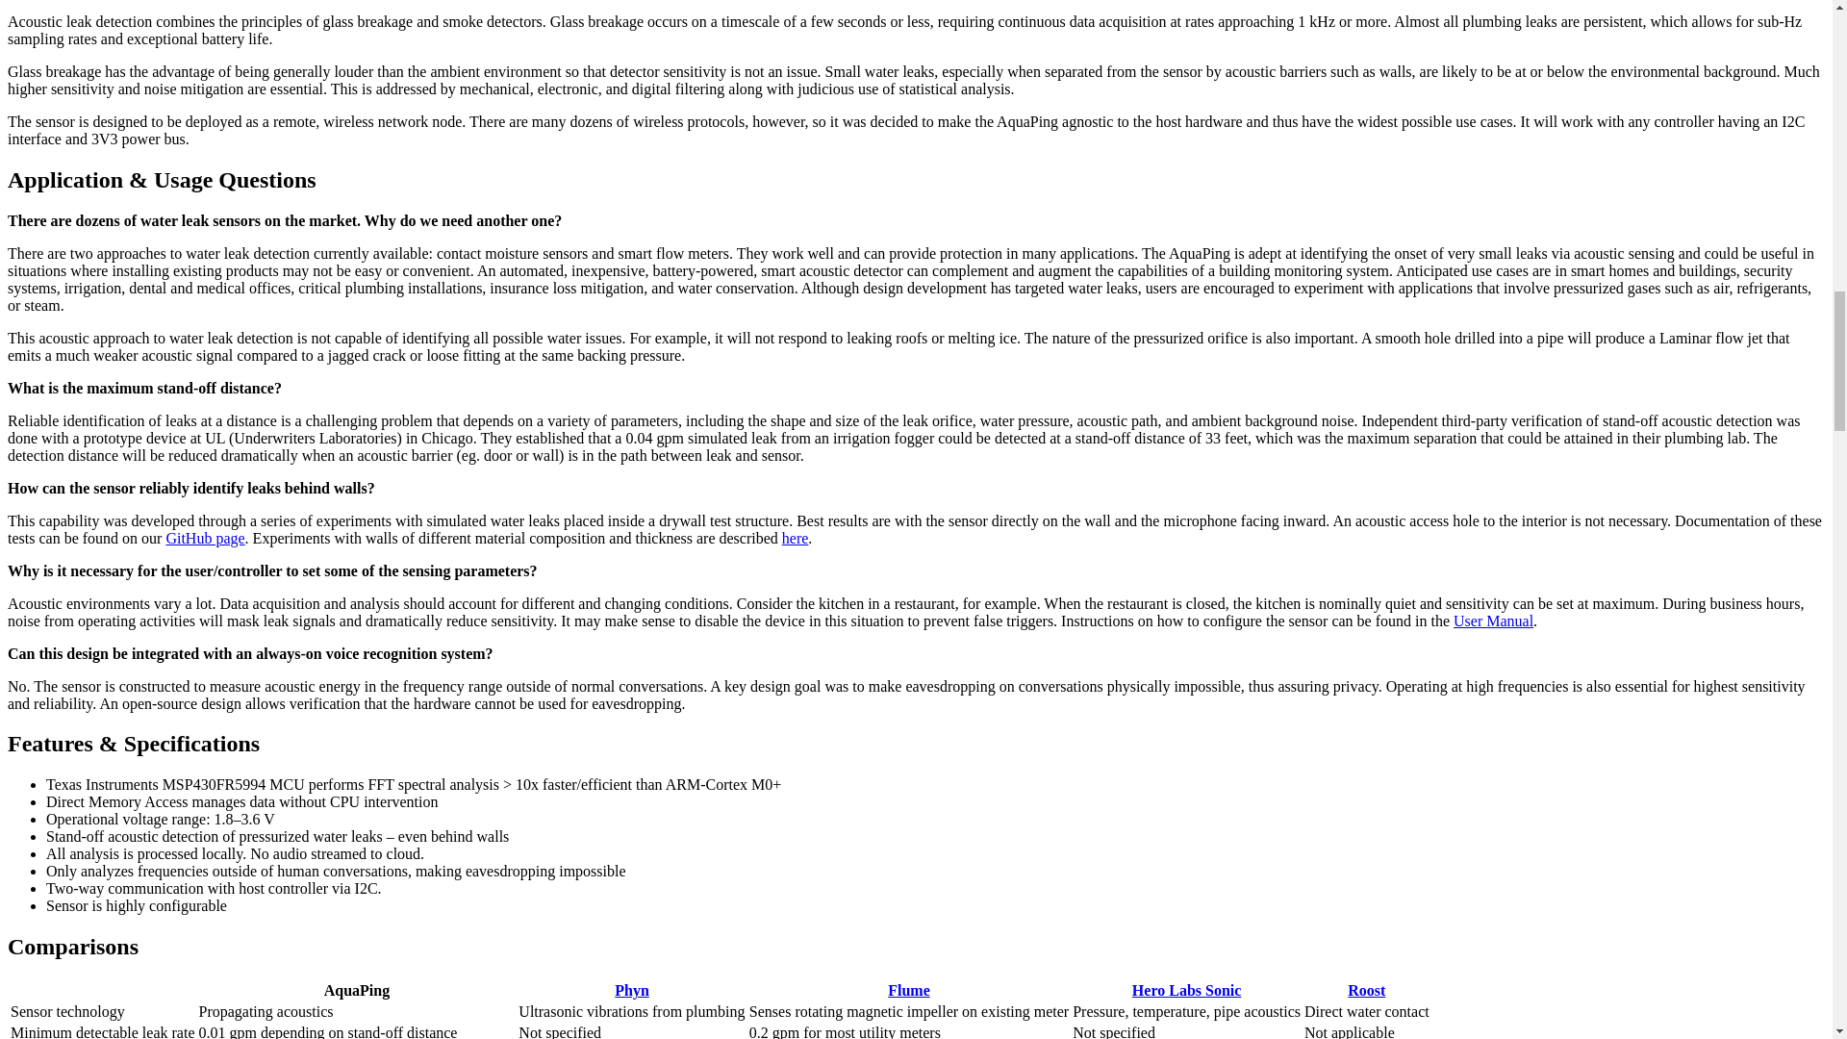 The height and width of the screenshot is (1039, 1847). Describe the element at coordinates (909, 989) in the screenshot. I see `Flume` at that location.